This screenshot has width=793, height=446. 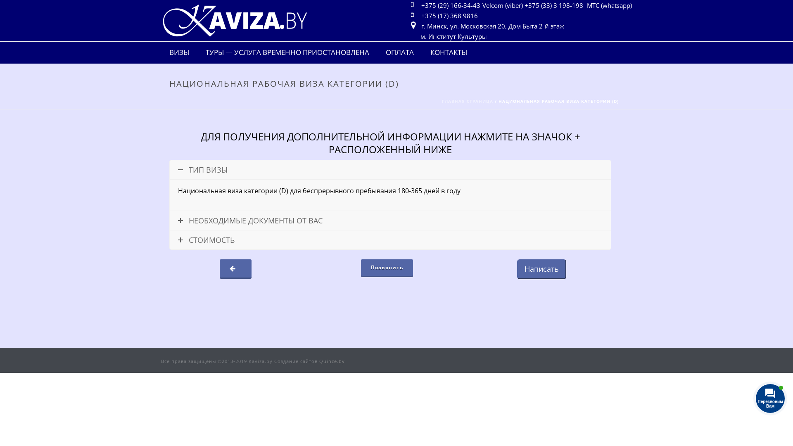 I want to click on +375 (33) 3 198-198, so click(x=555, y=6).